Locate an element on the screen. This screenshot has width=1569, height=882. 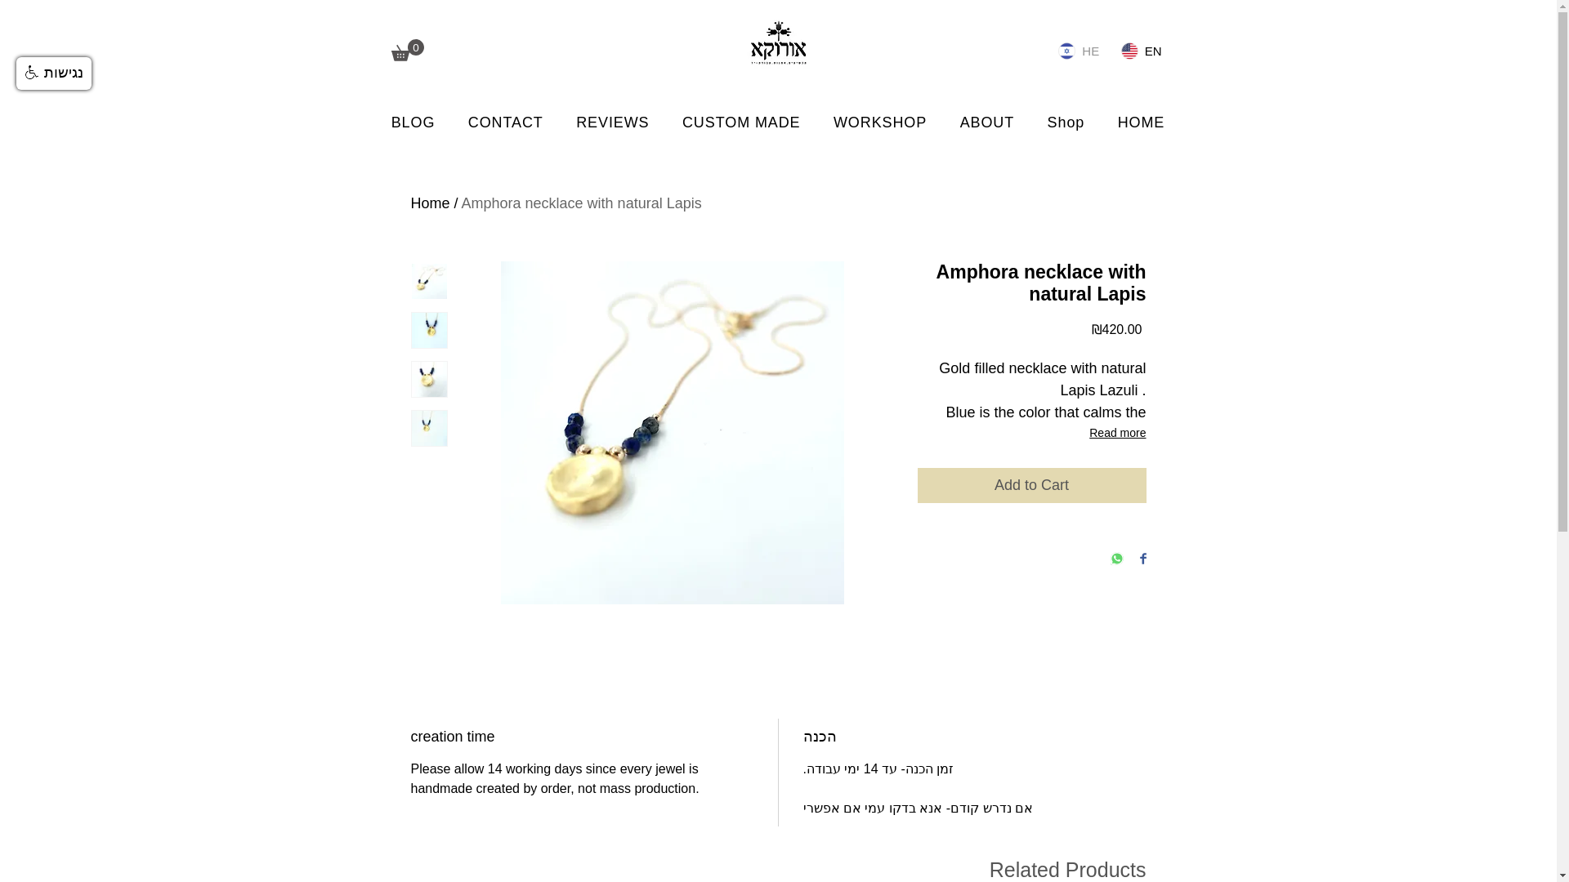
CUSTOM MADE is located at coordinates (742, 122).